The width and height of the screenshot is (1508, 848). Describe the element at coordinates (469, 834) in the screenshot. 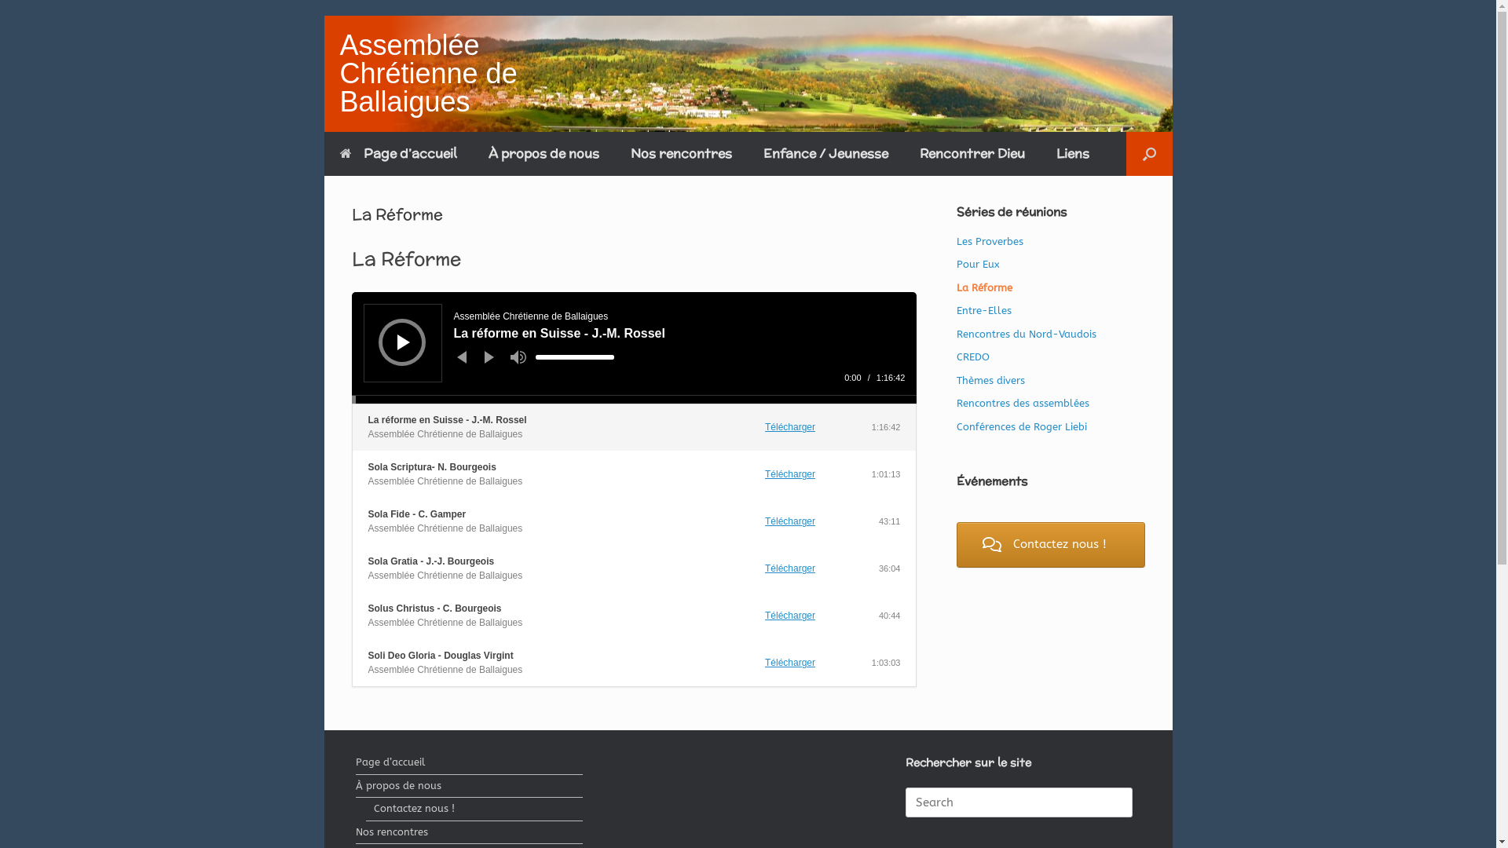

I see `Nos rencontres` at that location.